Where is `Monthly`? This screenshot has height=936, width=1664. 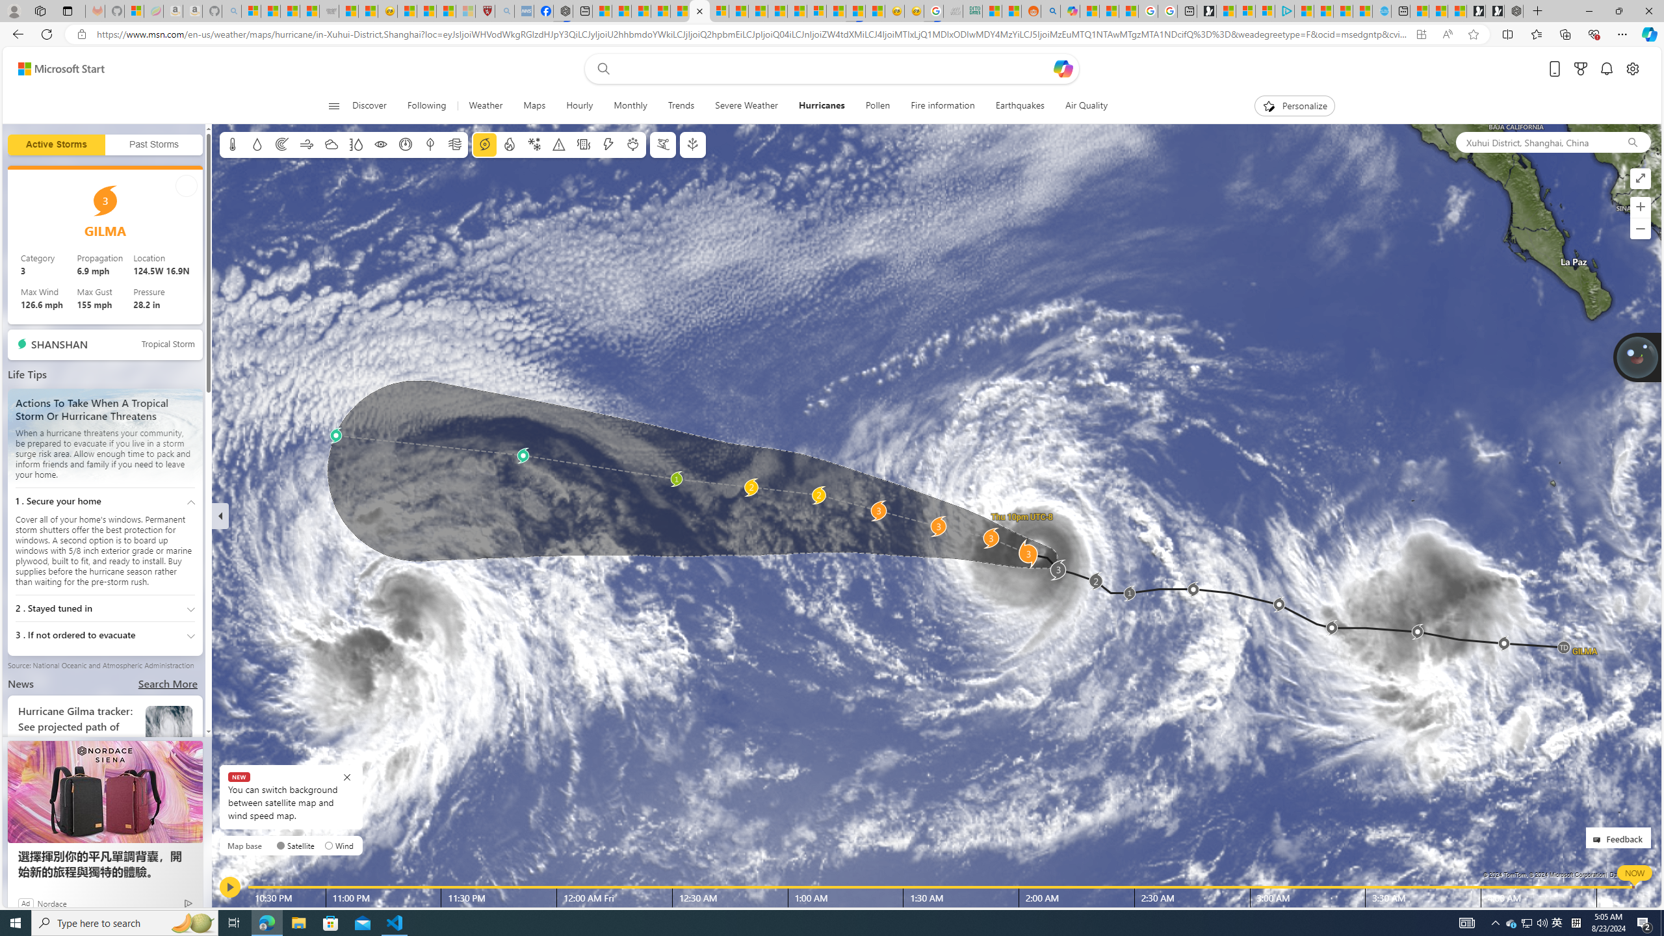
Monthly is located at coordinates (629, 106).